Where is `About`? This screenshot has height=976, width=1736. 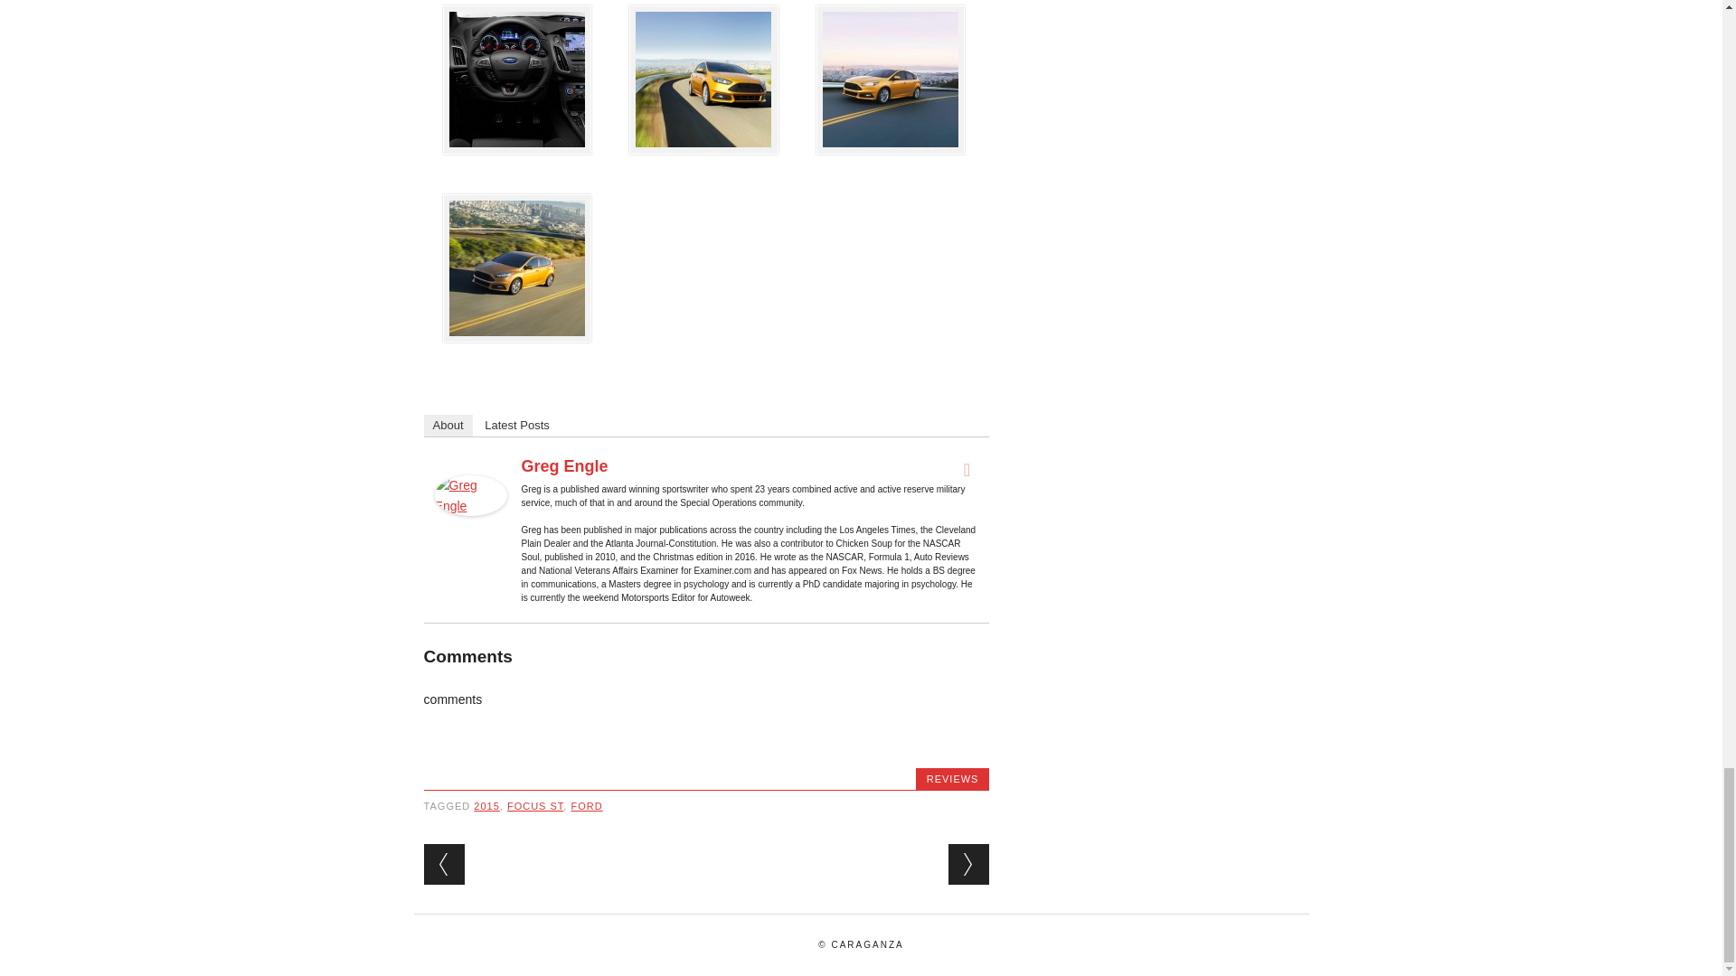
About is located at coordinates (448, 425).